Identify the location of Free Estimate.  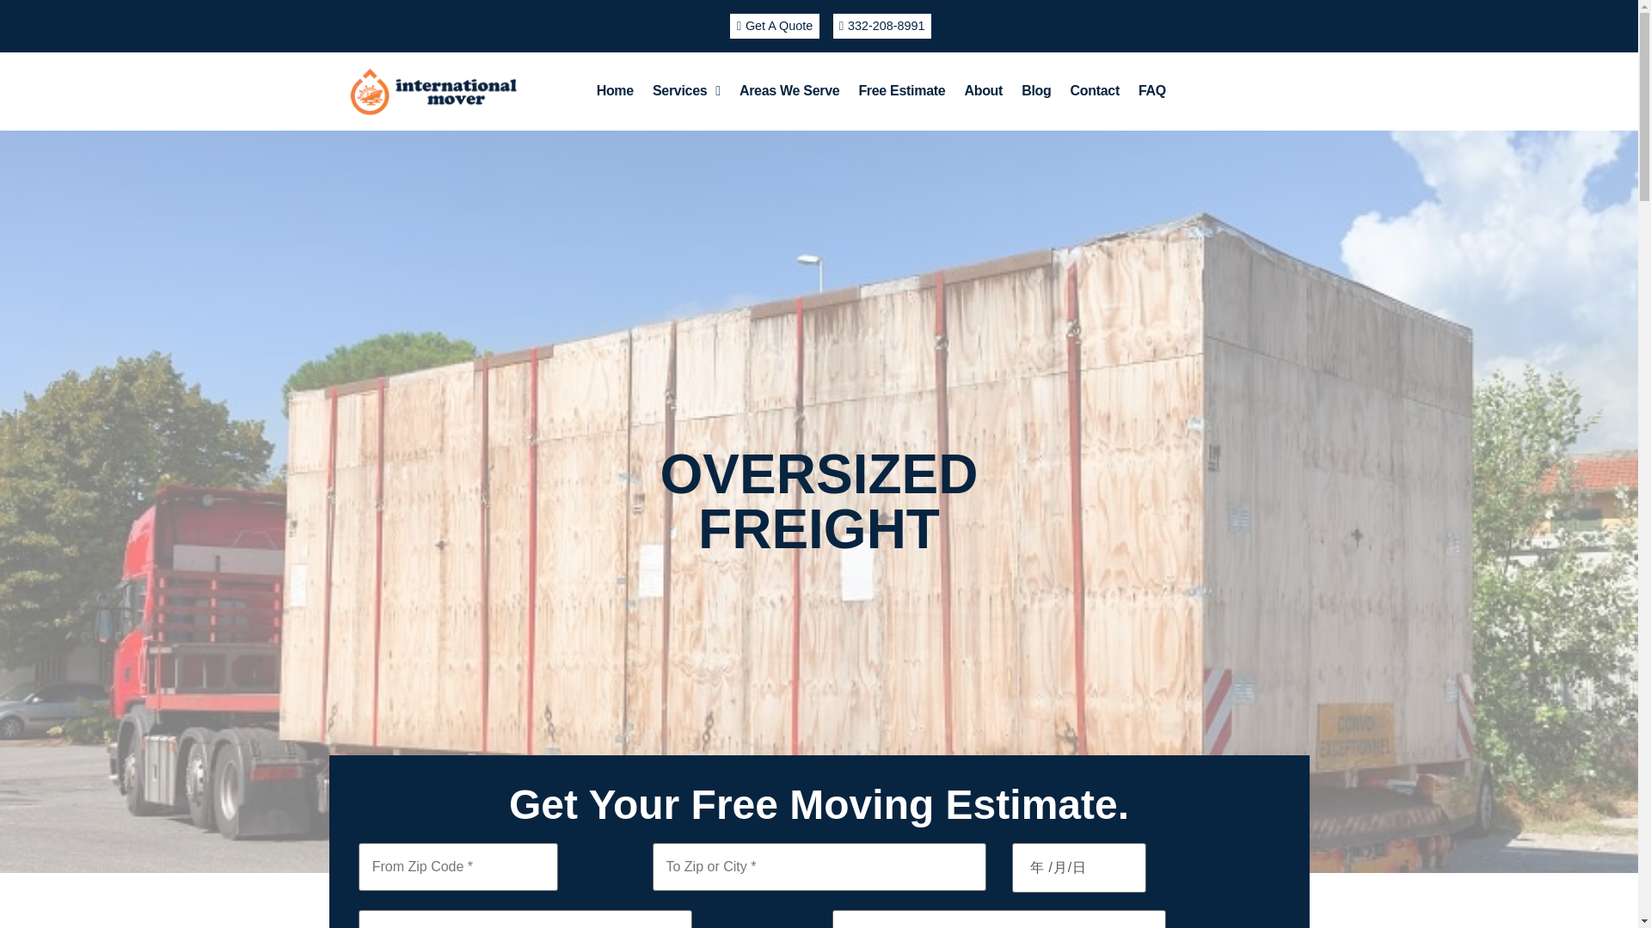
(901, 90).